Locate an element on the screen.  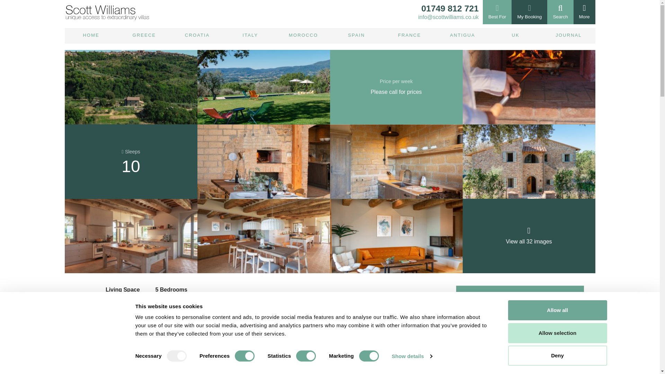
01749 812 721 is located at coordinates (448, 8).